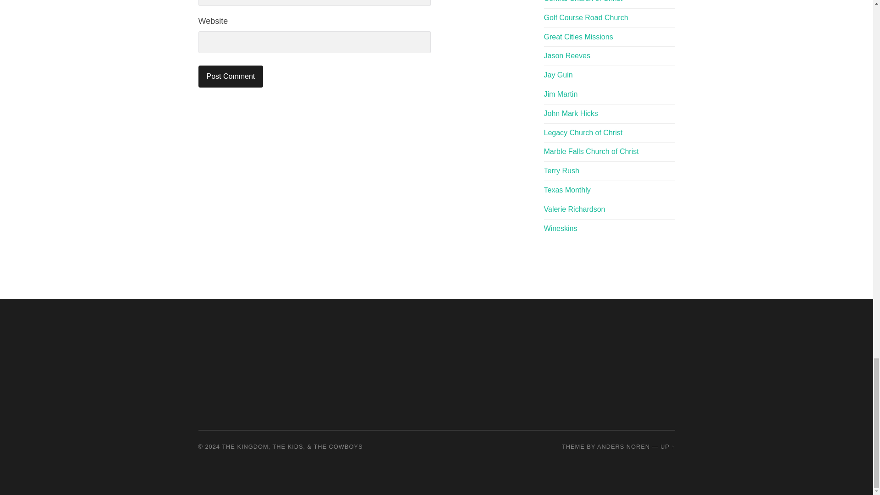  Describe the element at coordinates (558, 75) in the screenshot. I see `One in Jesus` at that location.